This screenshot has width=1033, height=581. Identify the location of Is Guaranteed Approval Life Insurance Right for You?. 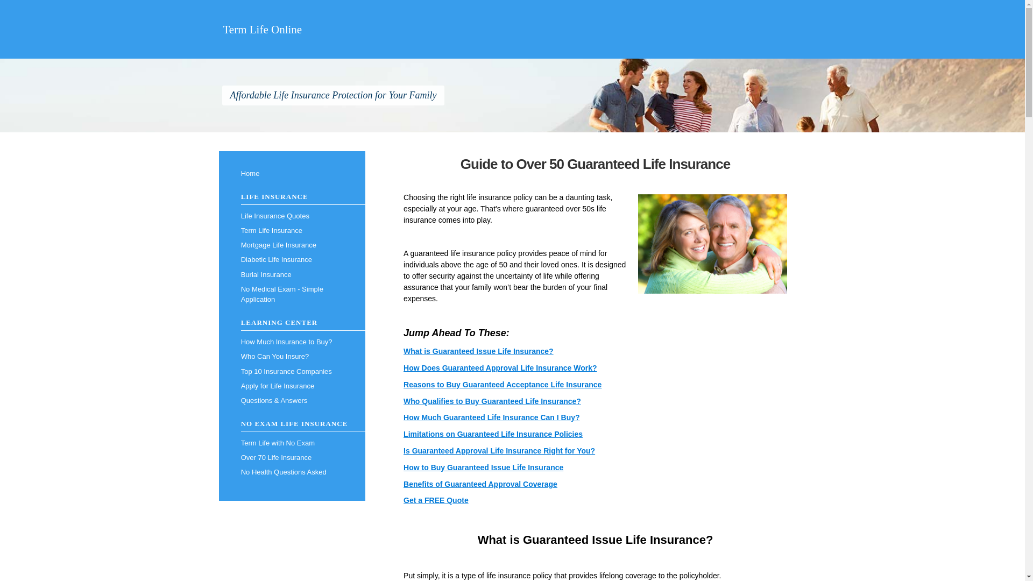
(499, 451).